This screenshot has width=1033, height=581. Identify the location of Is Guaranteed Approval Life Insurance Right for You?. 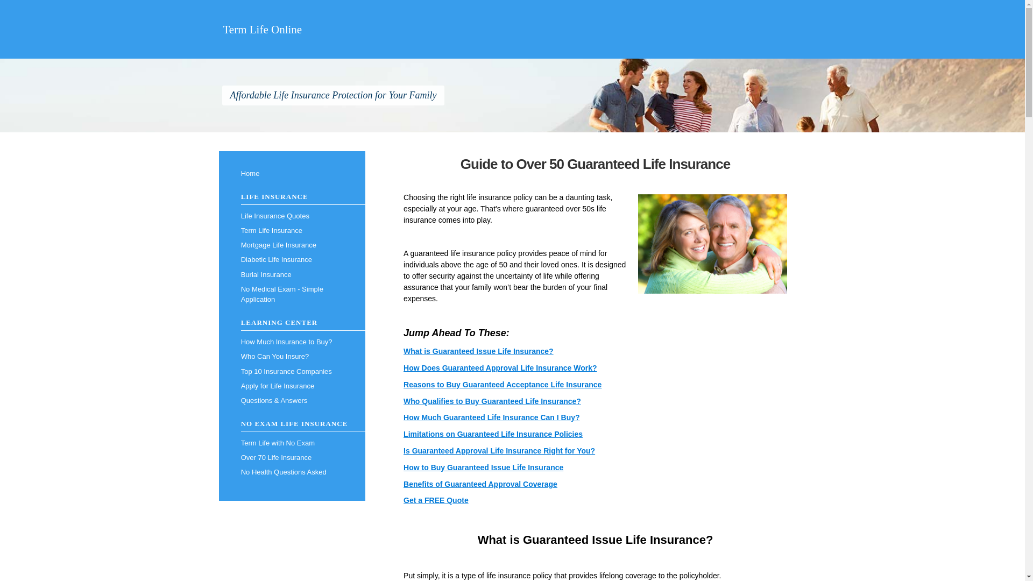
(499, 451).